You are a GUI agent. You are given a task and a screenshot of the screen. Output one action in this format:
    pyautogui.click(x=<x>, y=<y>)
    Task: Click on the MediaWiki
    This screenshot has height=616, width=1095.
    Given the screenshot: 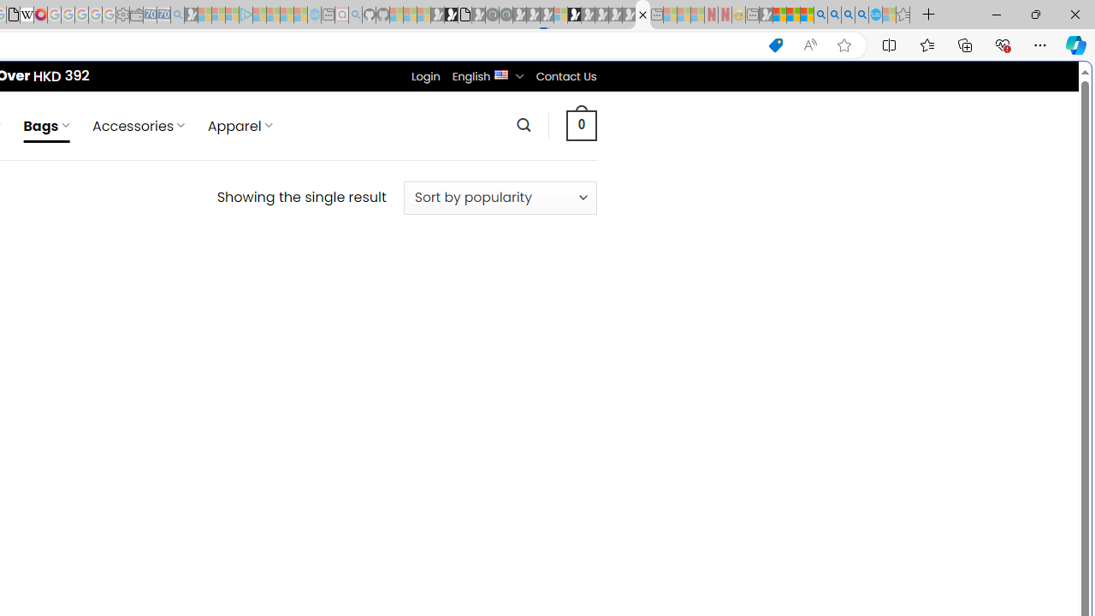 What is the action you would take?
    pyautogui.click(x=40, y=15)
    